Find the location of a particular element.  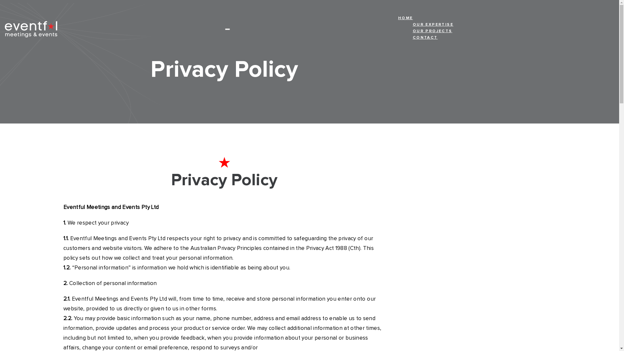

CONTACT is located at coordinates (433, 39).